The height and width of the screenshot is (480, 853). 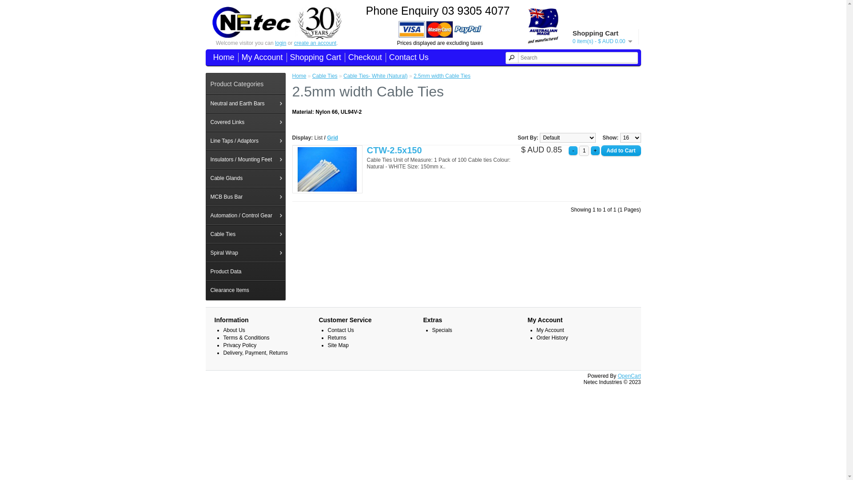 I want to click on CTW-2.5x150, so click(x=327, y=169).